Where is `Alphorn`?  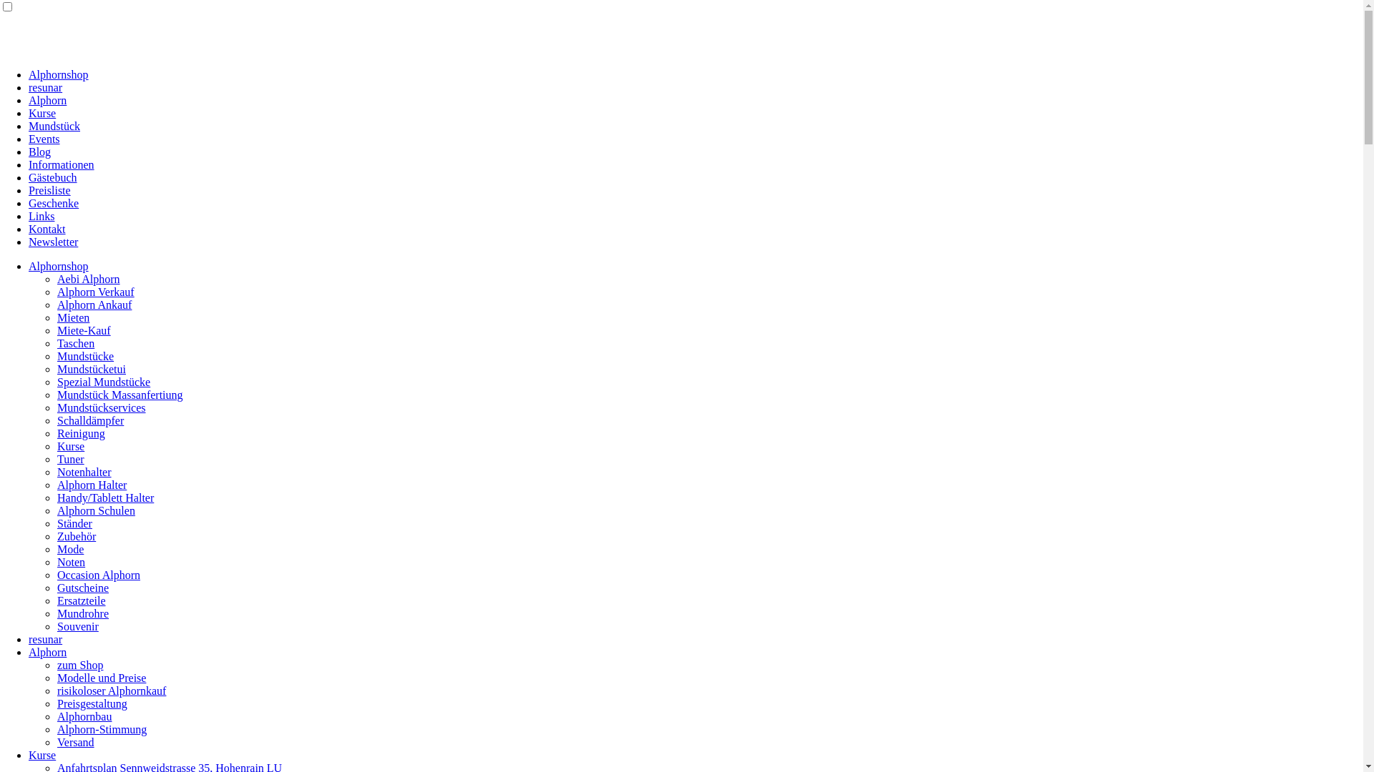
Alphorn is located at coordinates (47, 652).